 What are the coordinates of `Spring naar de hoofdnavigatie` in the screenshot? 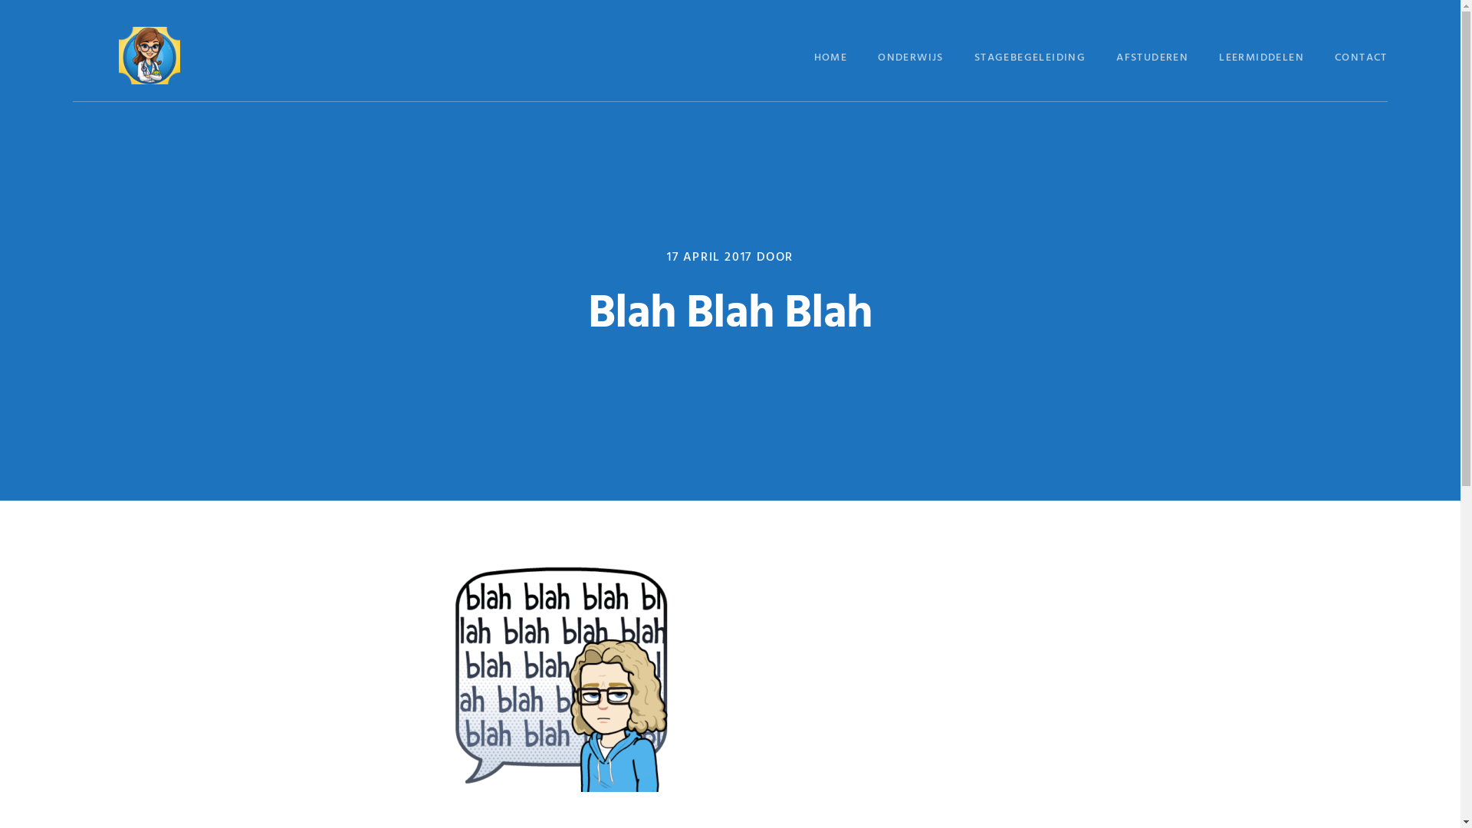 It's located at (0, 0).